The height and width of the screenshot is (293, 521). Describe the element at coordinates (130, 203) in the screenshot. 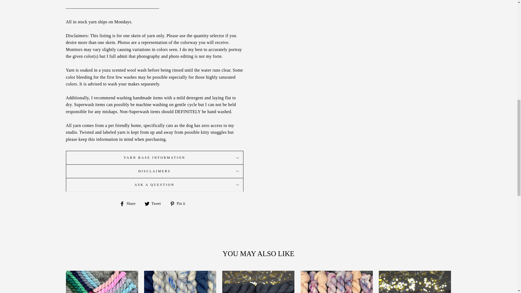

I see `Share on Facebook` at that location.